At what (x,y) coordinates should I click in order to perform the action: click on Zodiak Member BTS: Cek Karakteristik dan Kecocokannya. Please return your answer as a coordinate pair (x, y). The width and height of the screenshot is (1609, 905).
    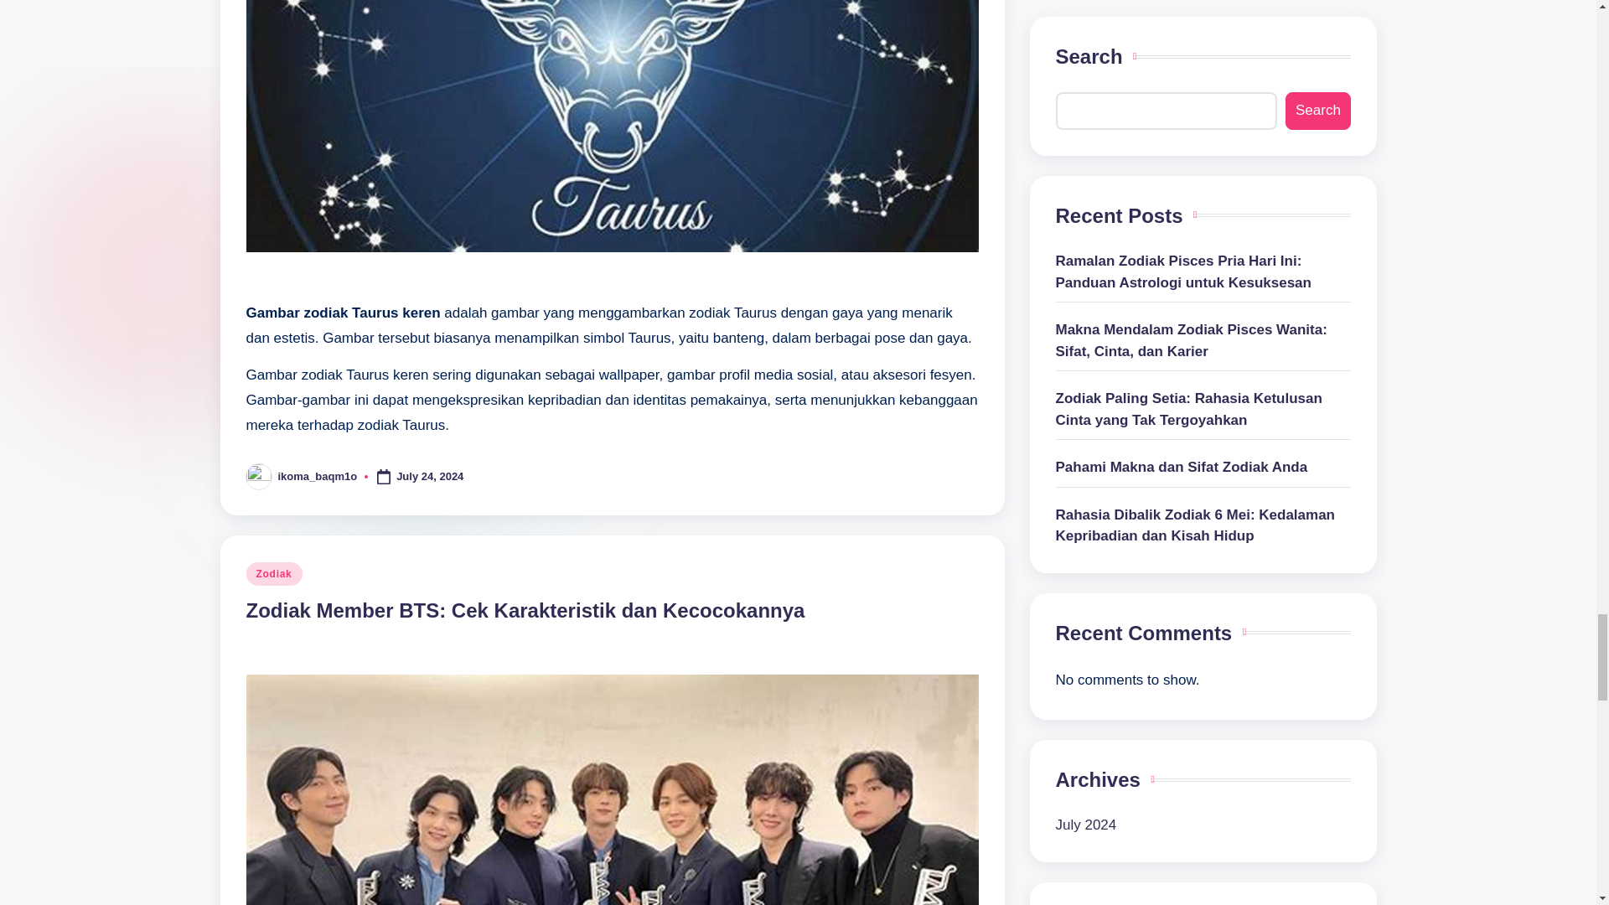
    Looking at the image, I should click on (525, 610).